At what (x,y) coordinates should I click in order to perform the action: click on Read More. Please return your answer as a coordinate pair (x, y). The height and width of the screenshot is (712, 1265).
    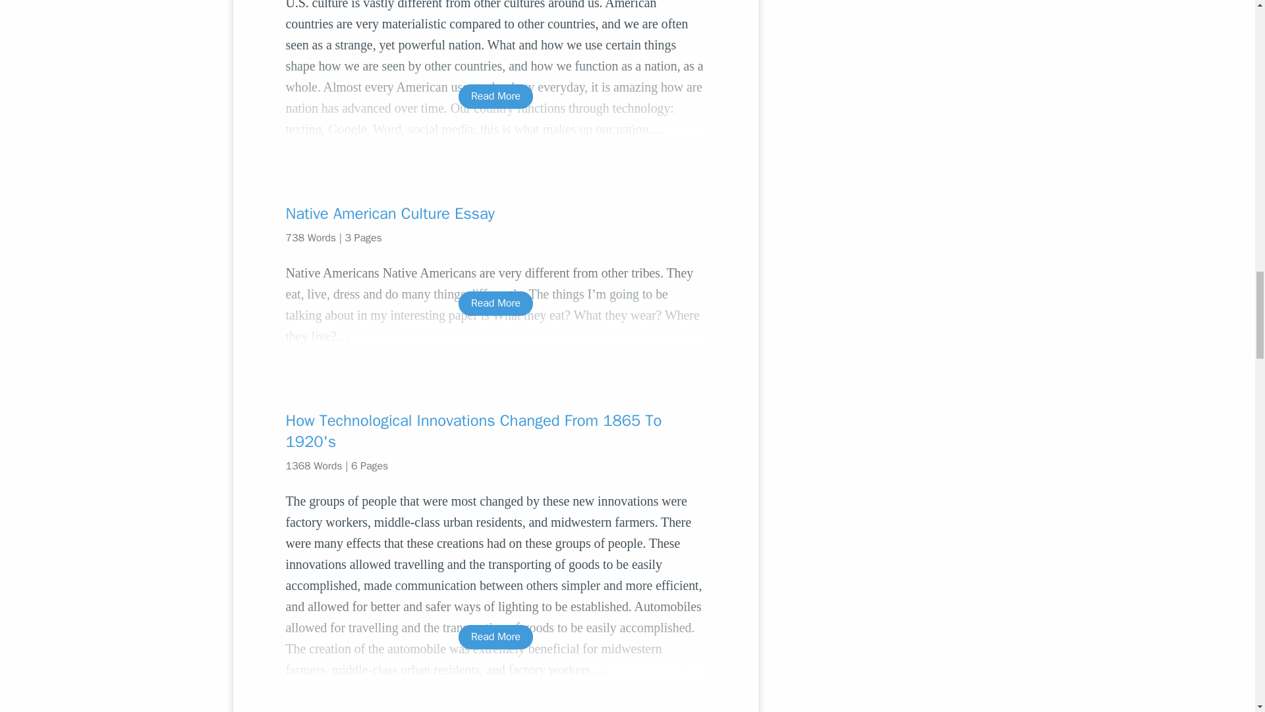
    Looking at the image, I should click on (495, 303).